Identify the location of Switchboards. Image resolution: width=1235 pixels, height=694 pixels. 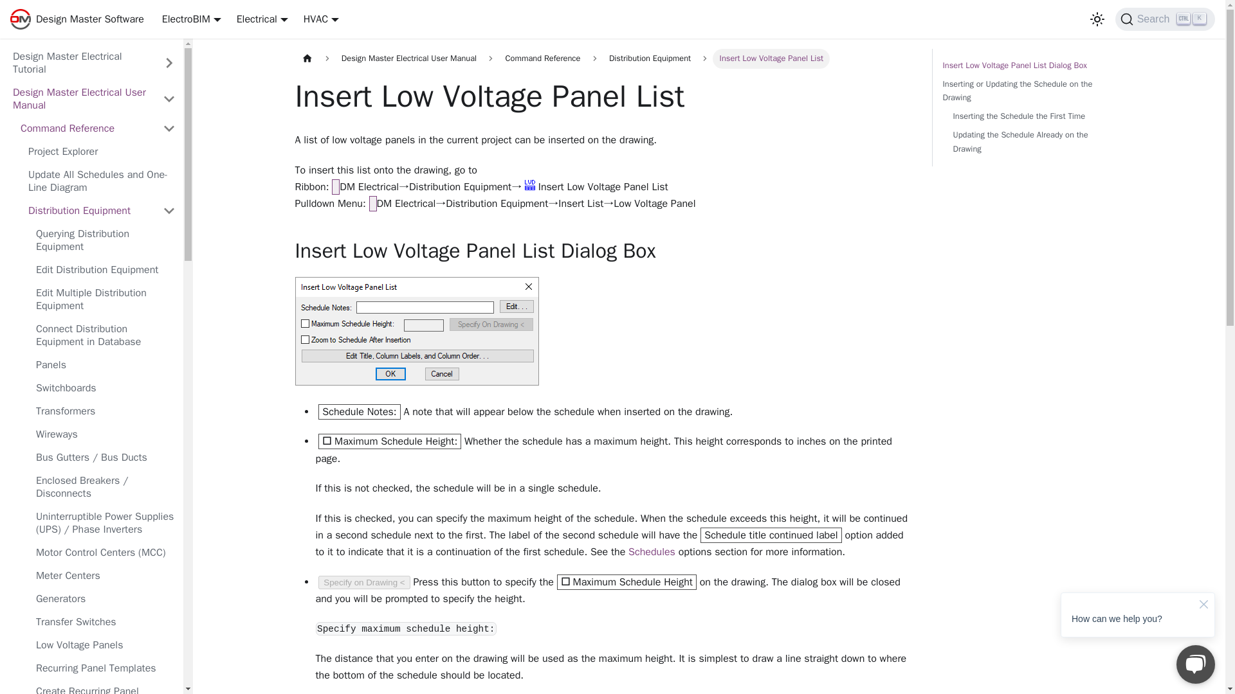
(105, 299).